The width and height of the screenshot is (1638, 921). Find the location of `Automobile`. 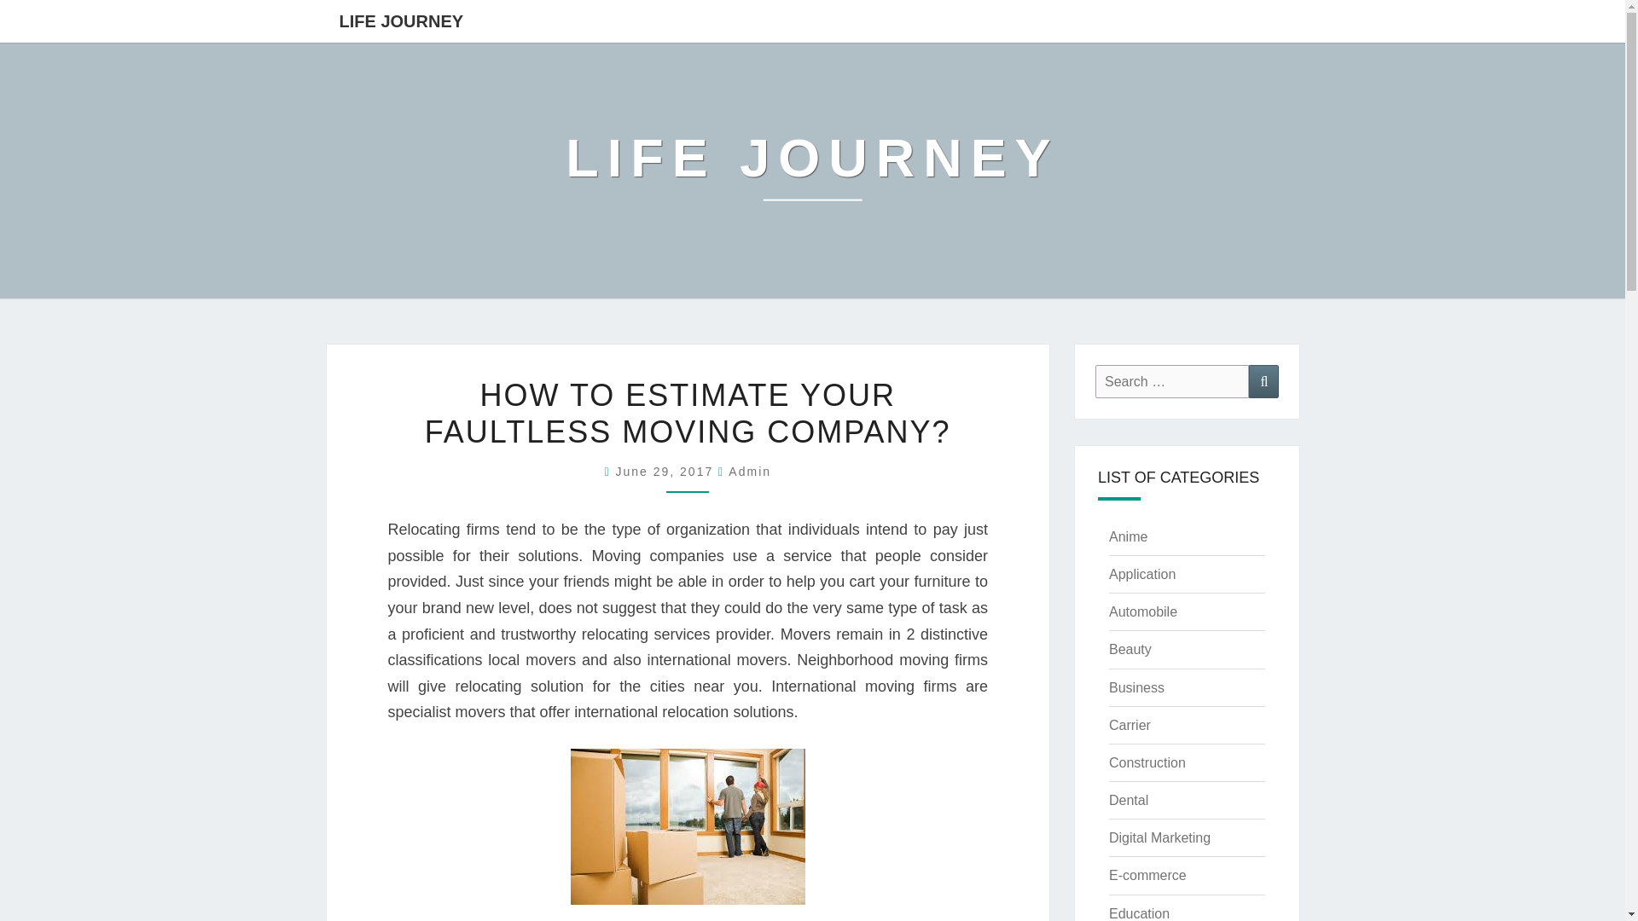

Automobile is located at coordinates (1143, 611).